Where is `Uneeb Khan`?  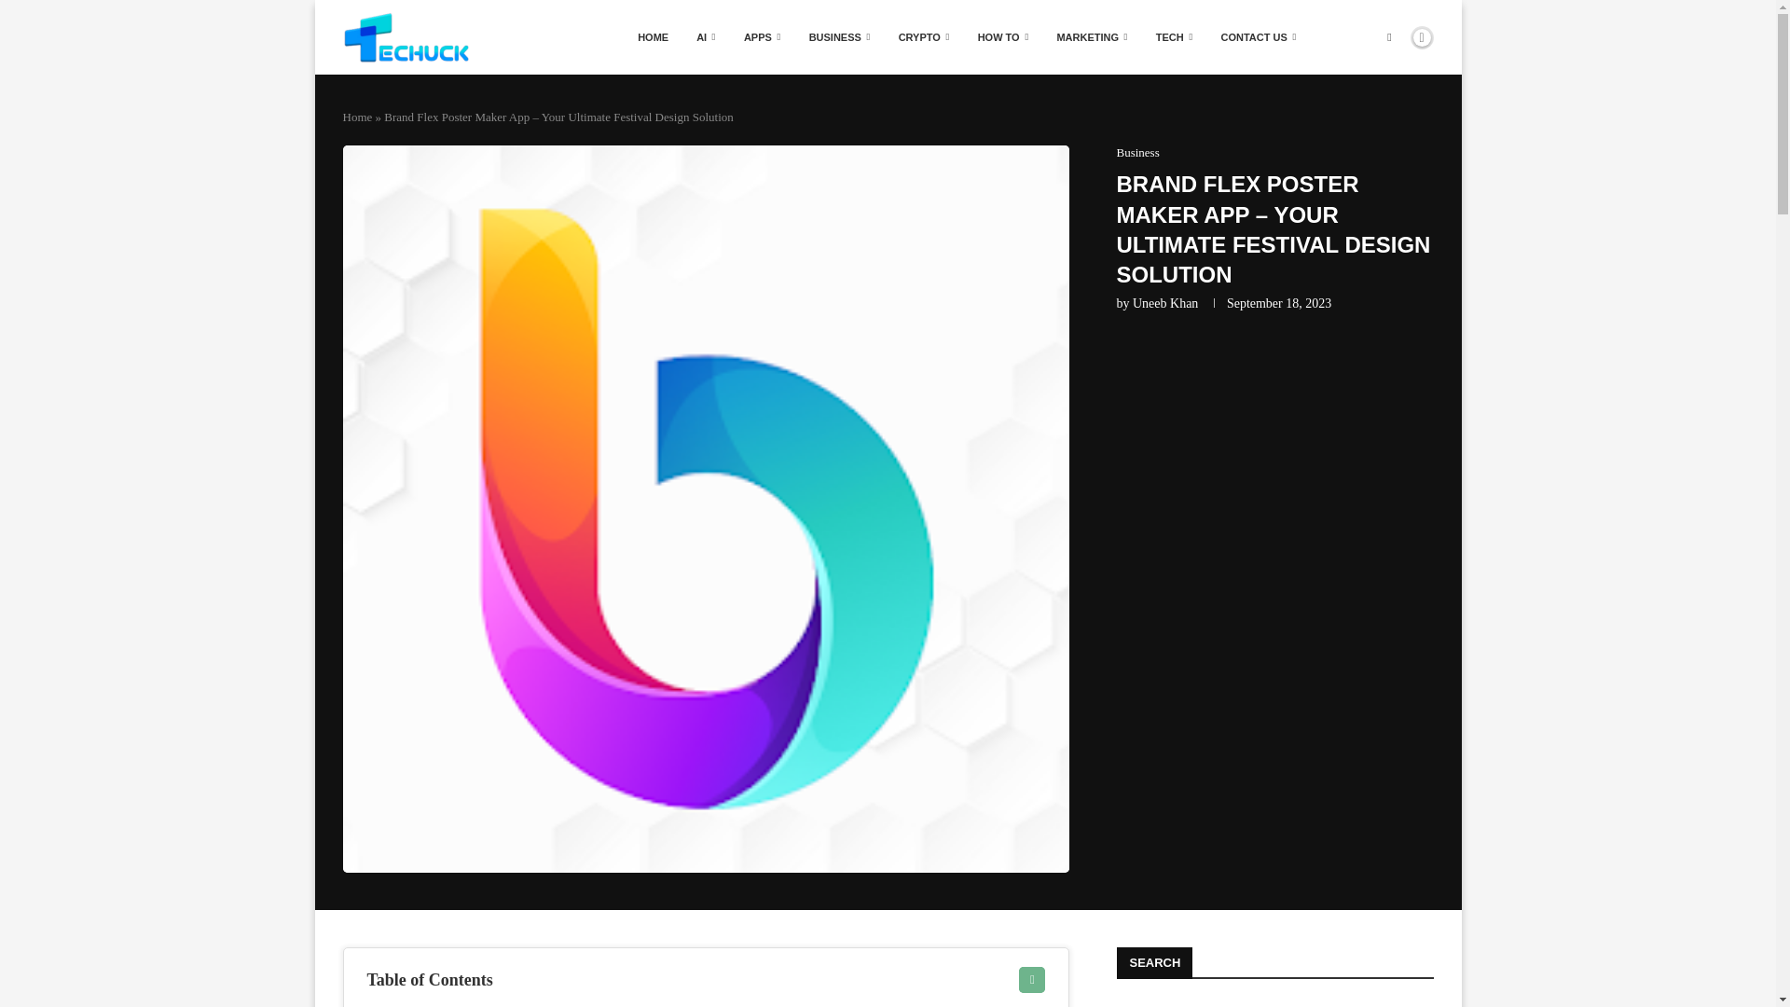
Uneeb Khan is located at coordinates (1165, 302).